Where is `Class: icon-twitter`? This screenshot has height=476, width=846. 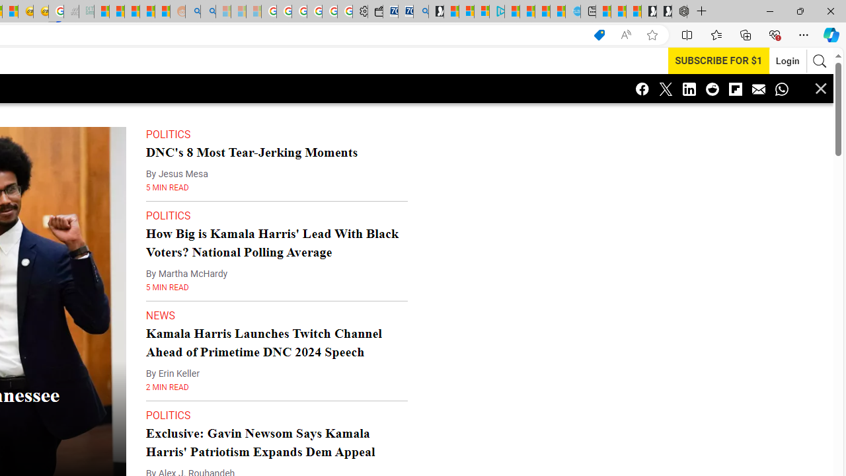
Class: icon-twitter is located at coordinates (666, 89).